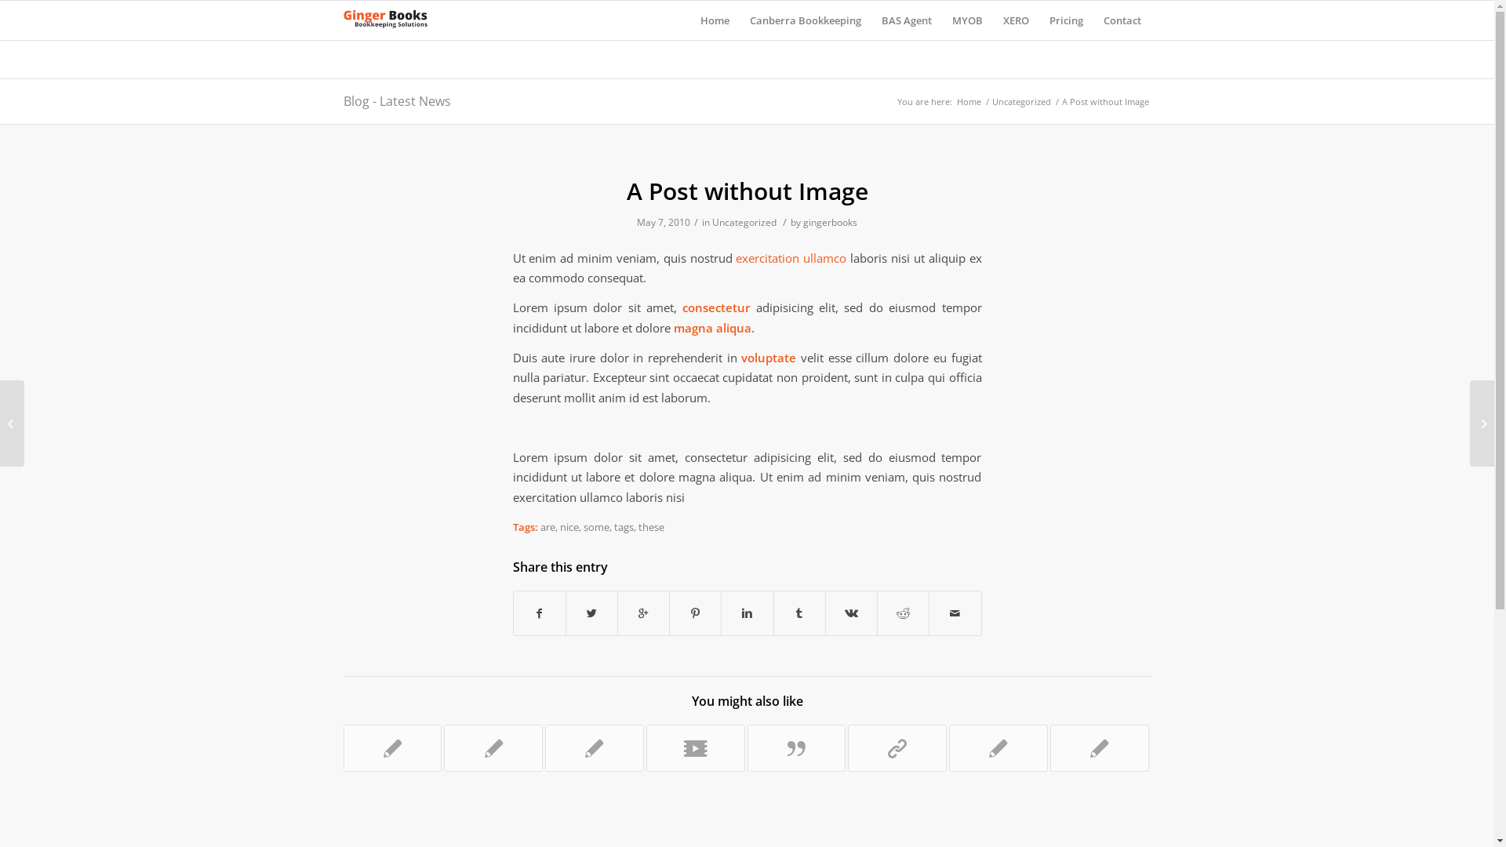 This screenshot has width=1506, height=847. Describe the element at coordinates (696, 748) in the screenshot. I see `Another title for our pretty cool blog` at that location.